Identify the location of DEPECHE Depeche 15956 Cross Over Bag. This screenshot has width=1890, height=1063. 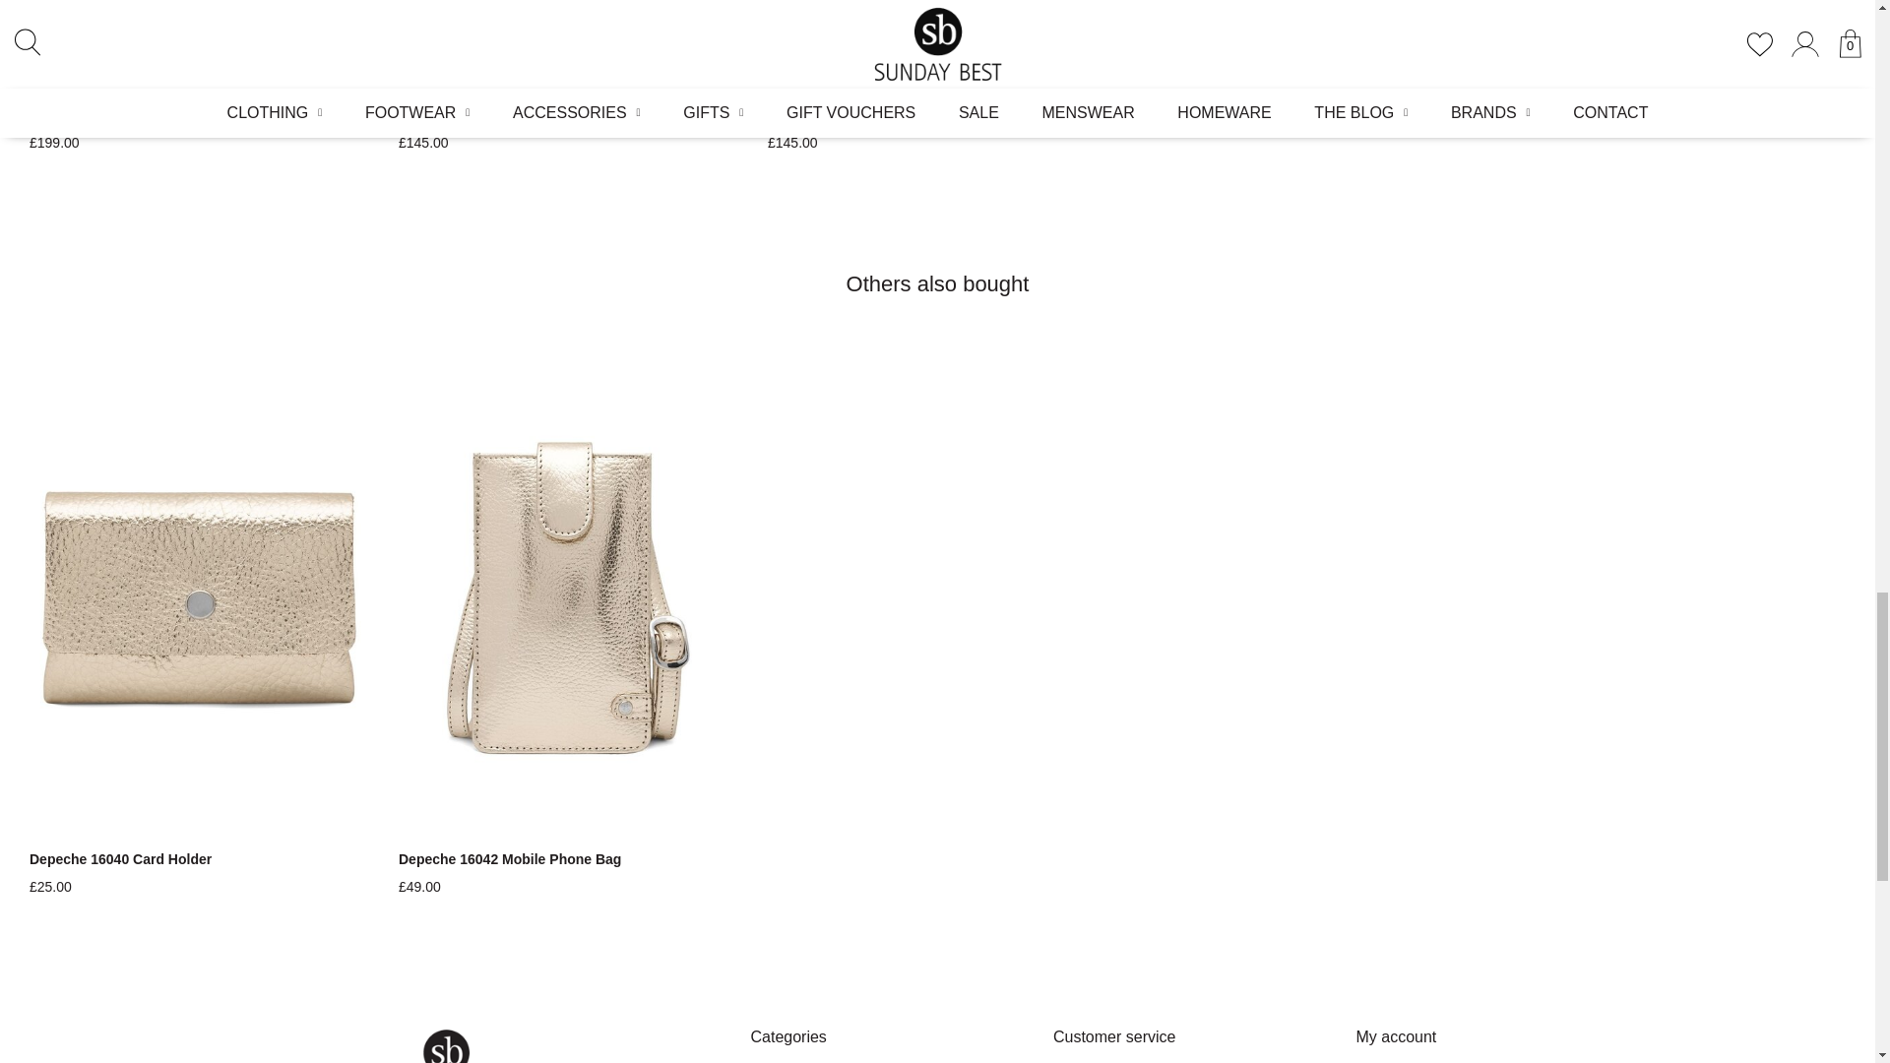
(569, 116).